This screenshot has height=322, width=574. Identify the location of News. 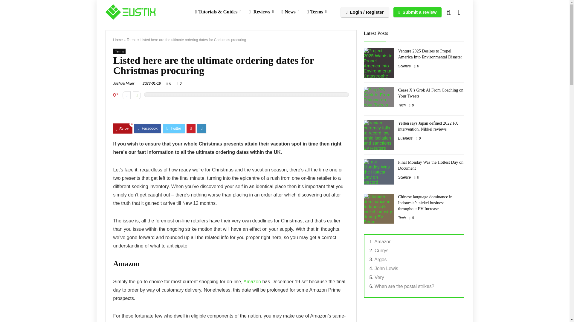
(290, 12).